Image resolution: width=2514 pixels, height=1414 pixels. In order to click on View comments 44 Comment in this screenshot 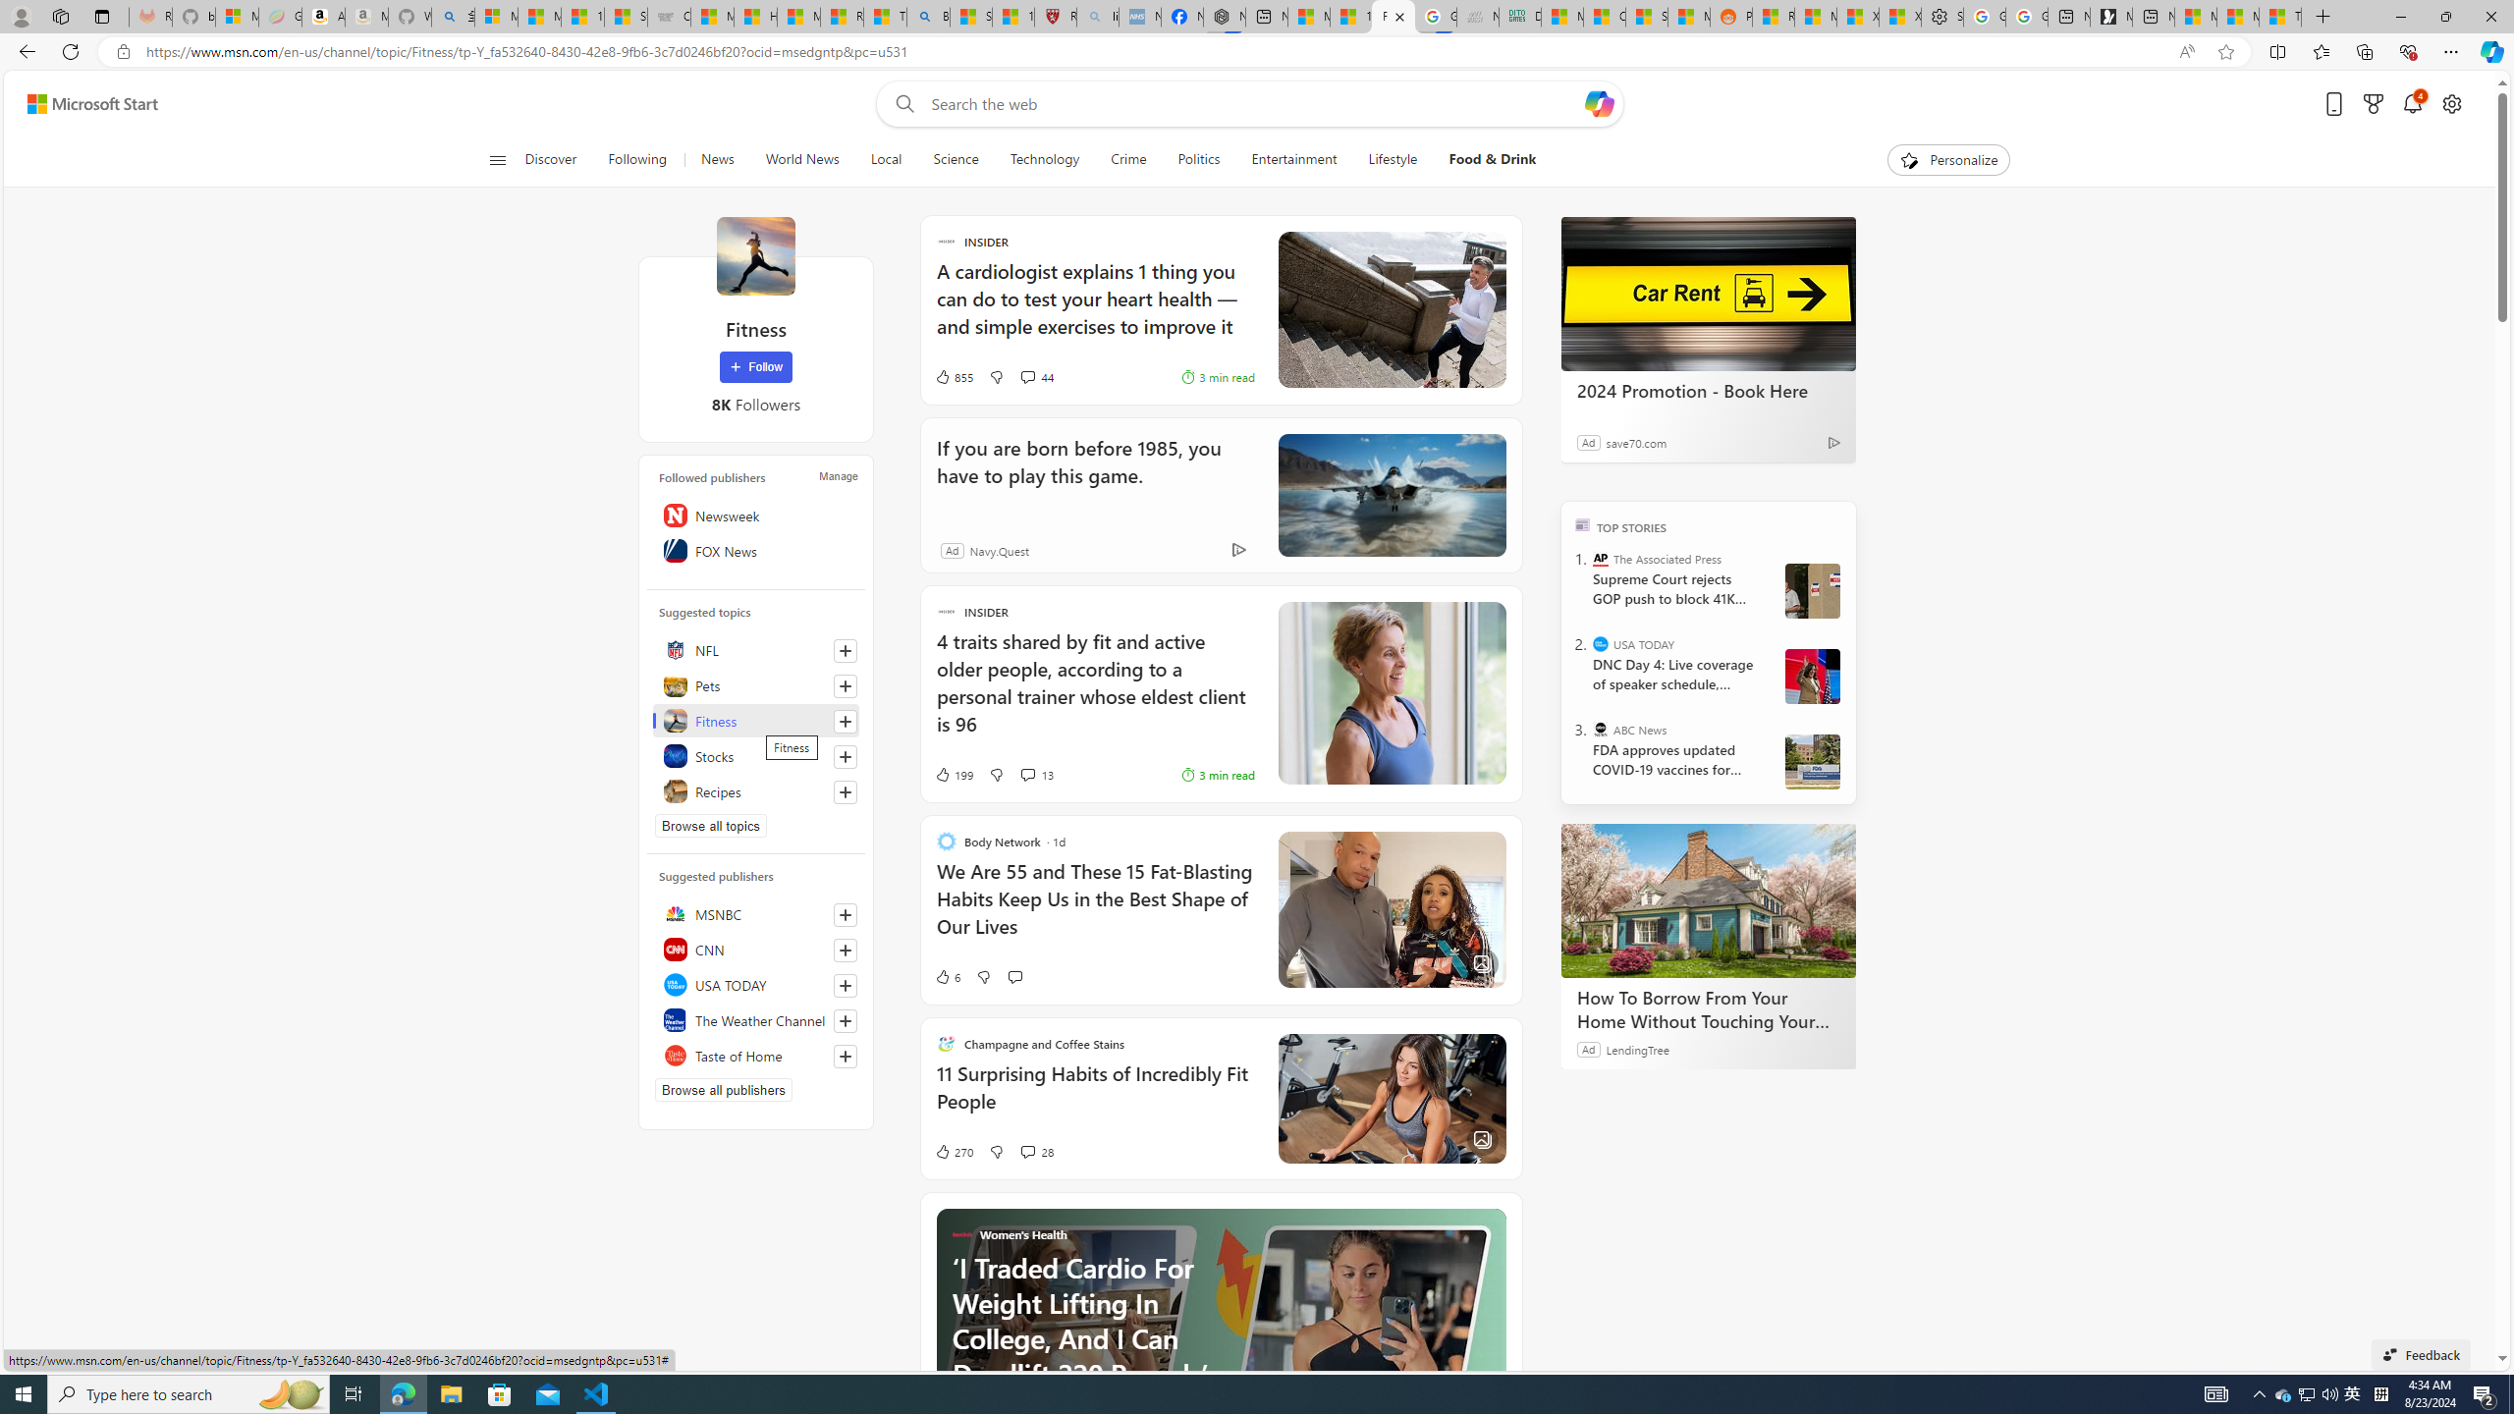, I will do `click(1026, 376)`.